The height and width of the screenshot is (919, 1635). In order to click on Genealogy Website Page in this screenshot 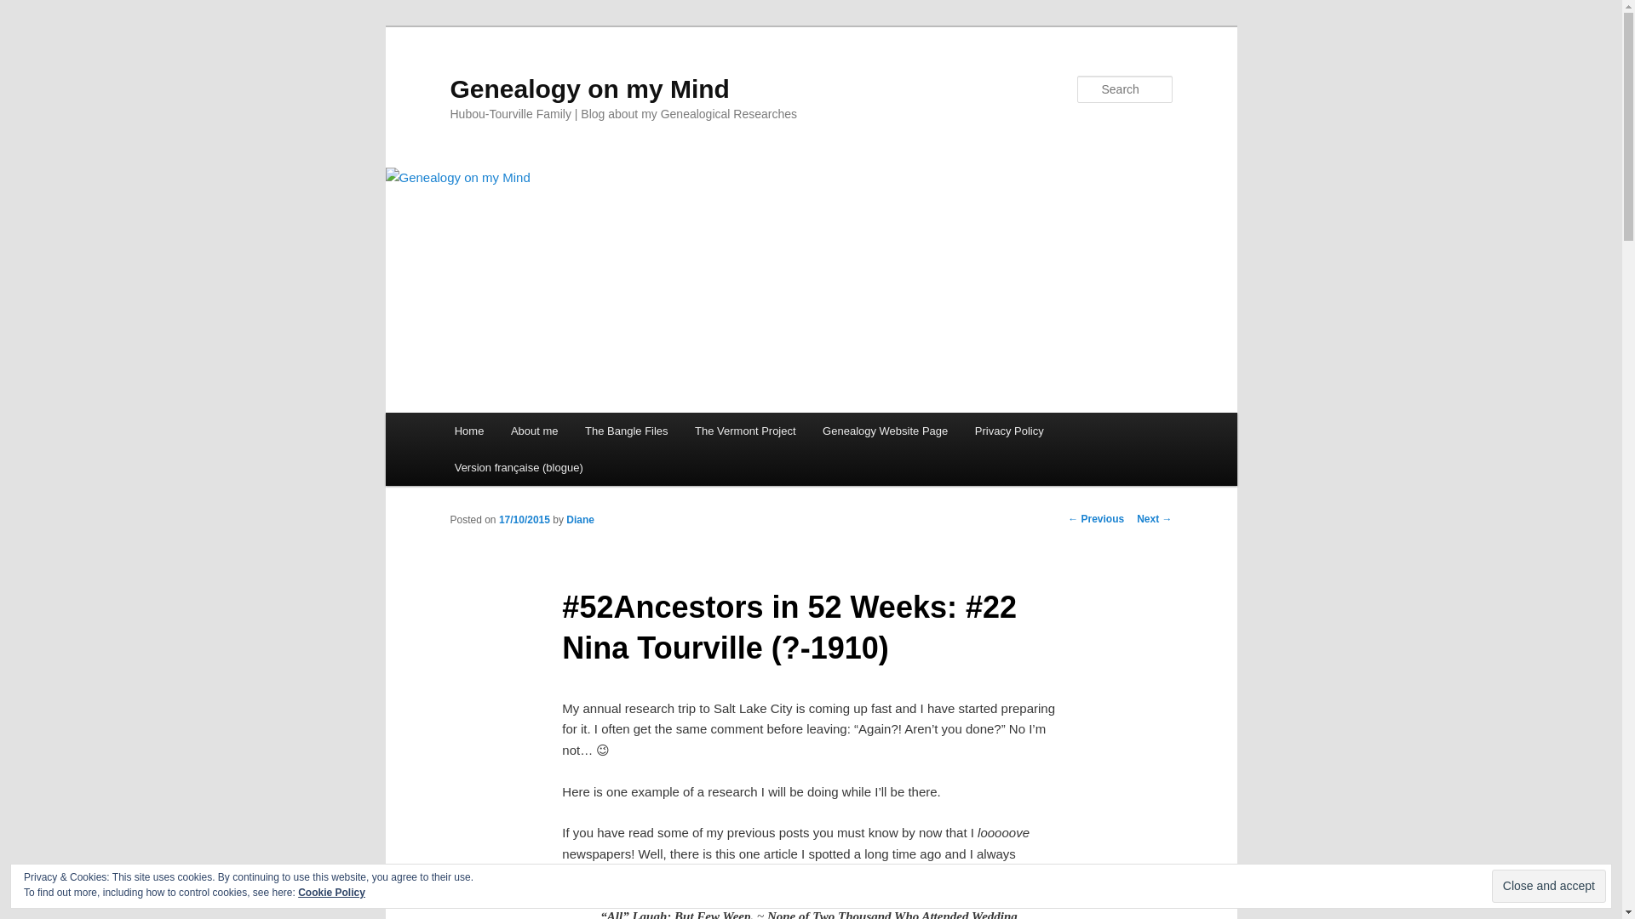, I will do `click(885, 431)`.